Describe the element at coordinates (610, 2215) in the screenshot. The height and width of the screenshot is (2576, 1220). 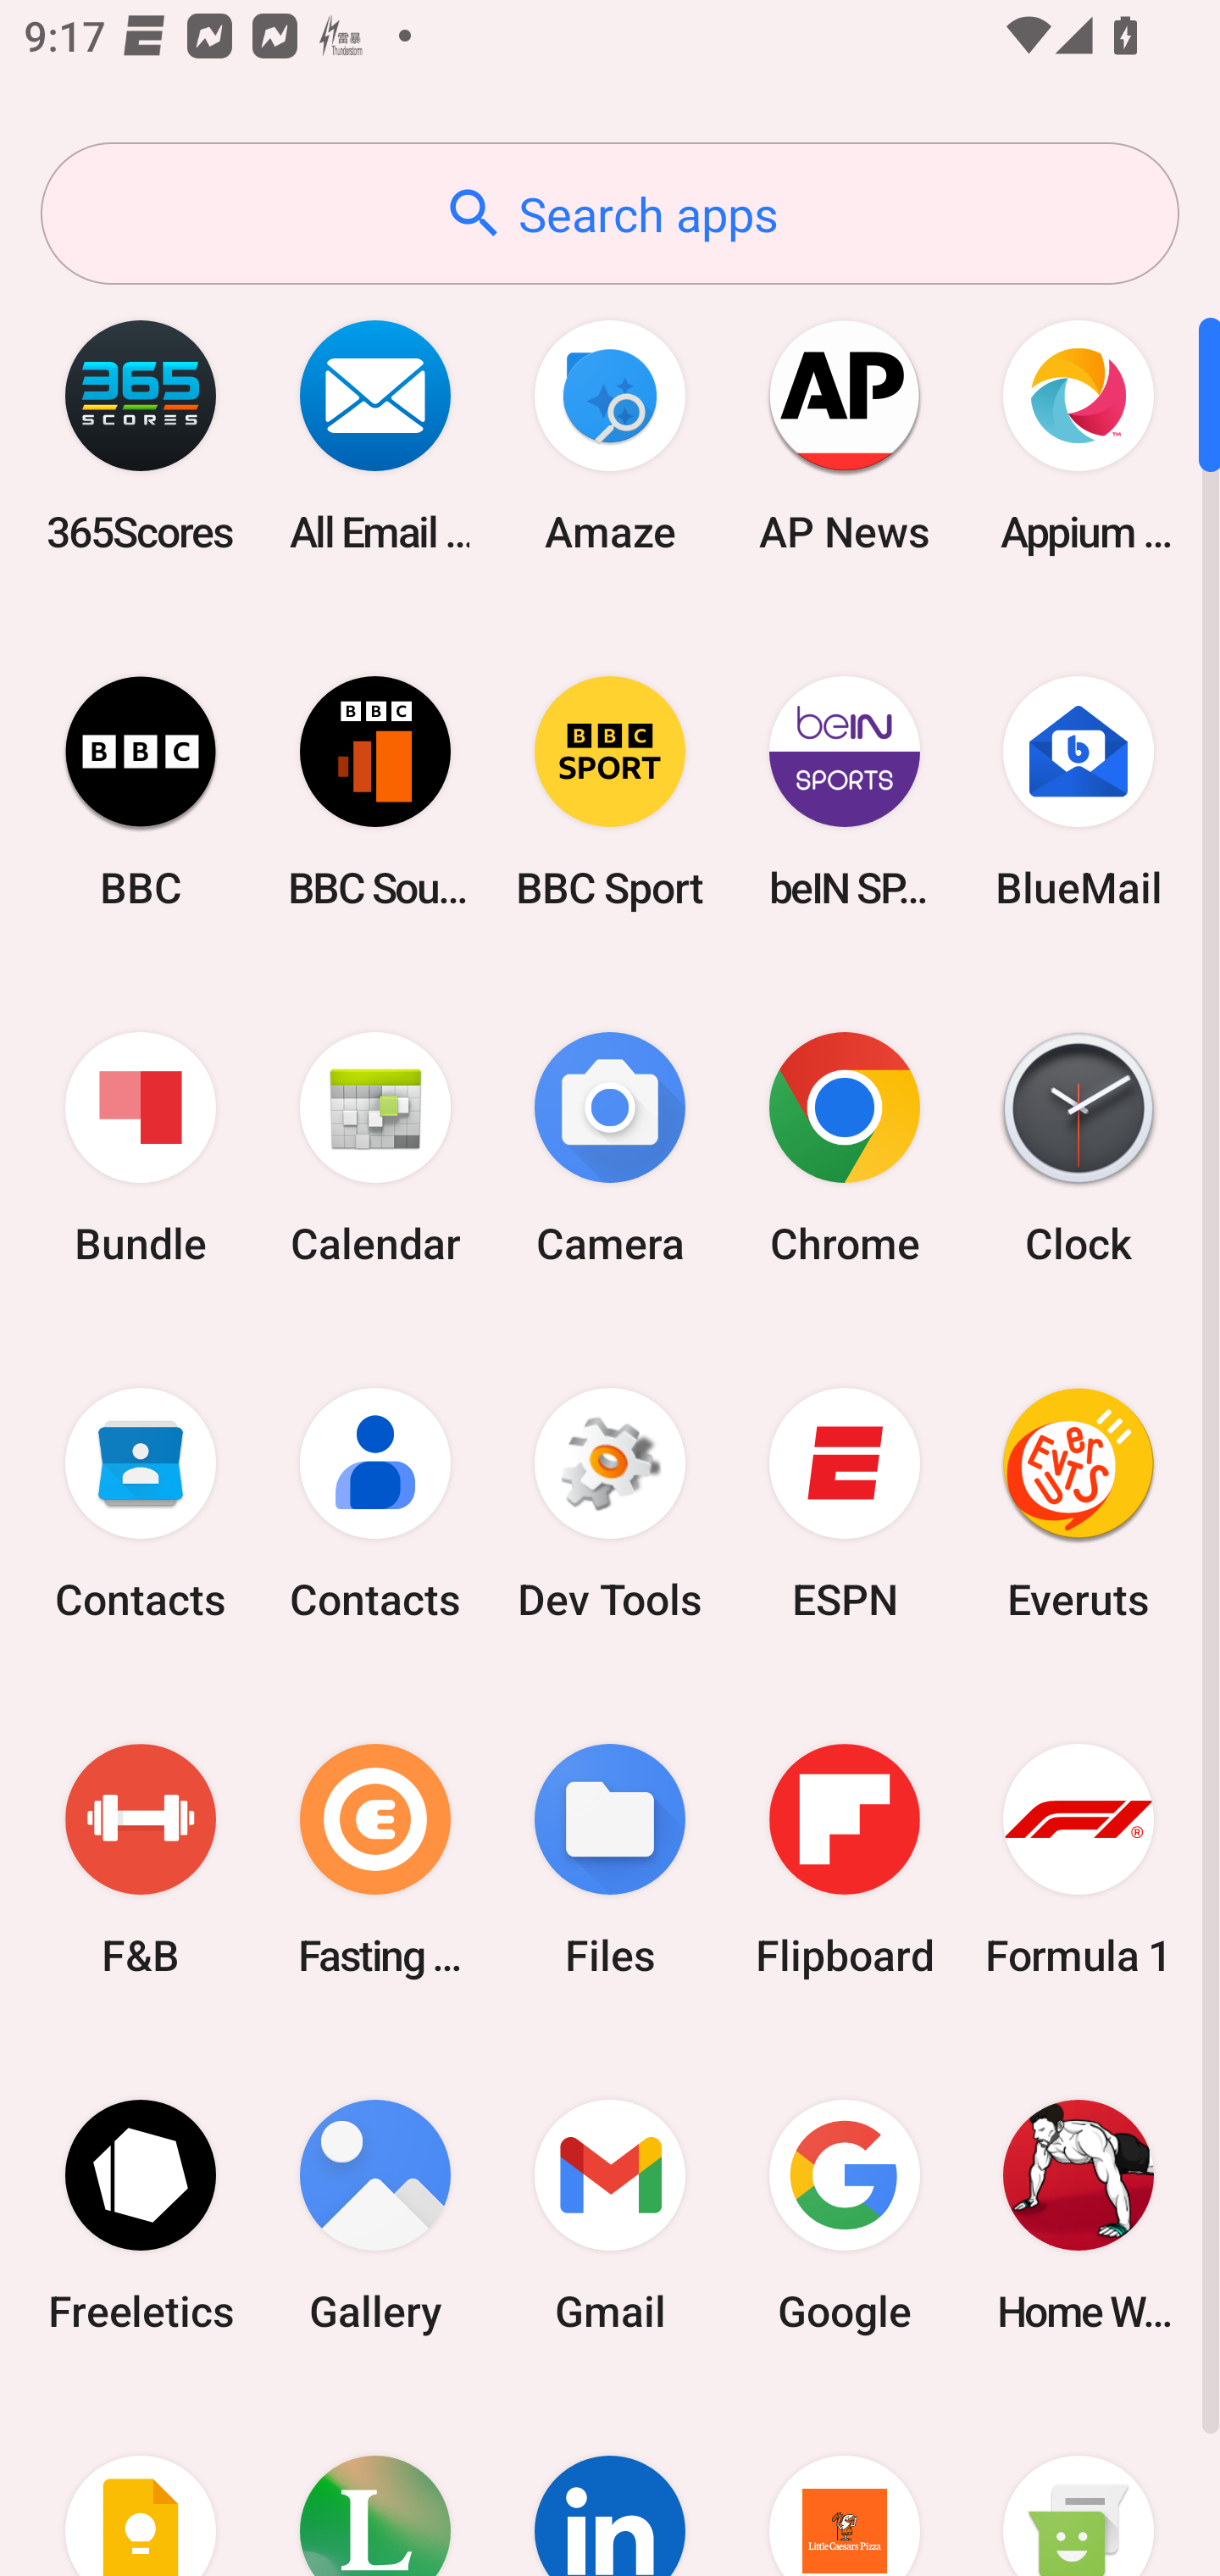
I see `Gmail` at that location.